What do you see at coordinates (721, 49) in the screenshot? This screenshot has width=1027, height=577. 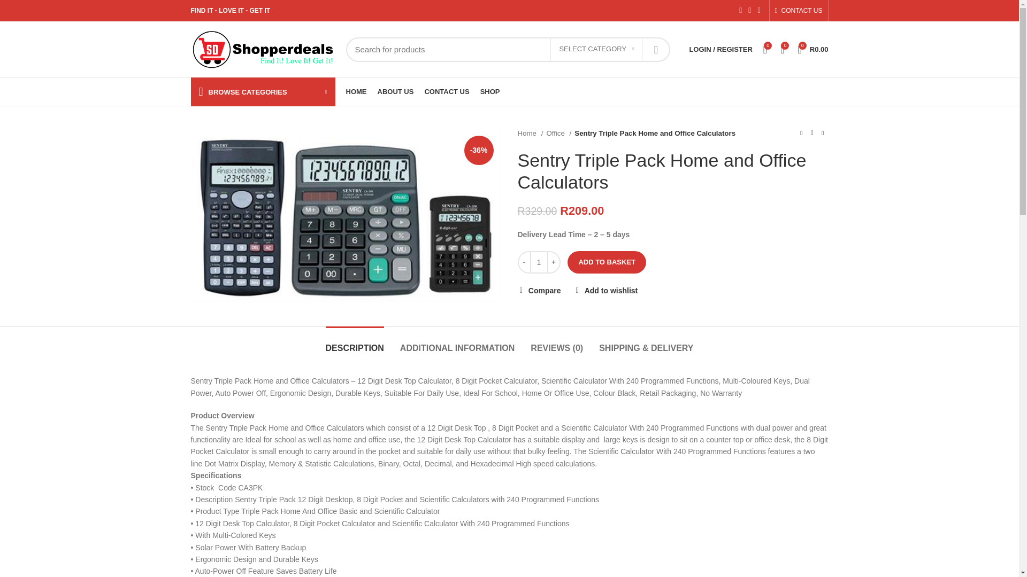 I see `My account` at bounding box center [721, 49].